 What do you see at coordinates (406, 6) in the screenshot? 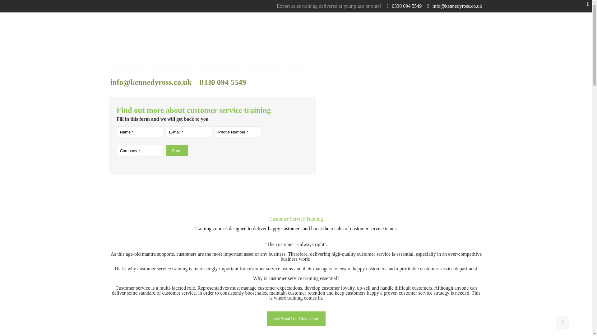
I see `0330 094 5549` at bounding box center [406, 6].